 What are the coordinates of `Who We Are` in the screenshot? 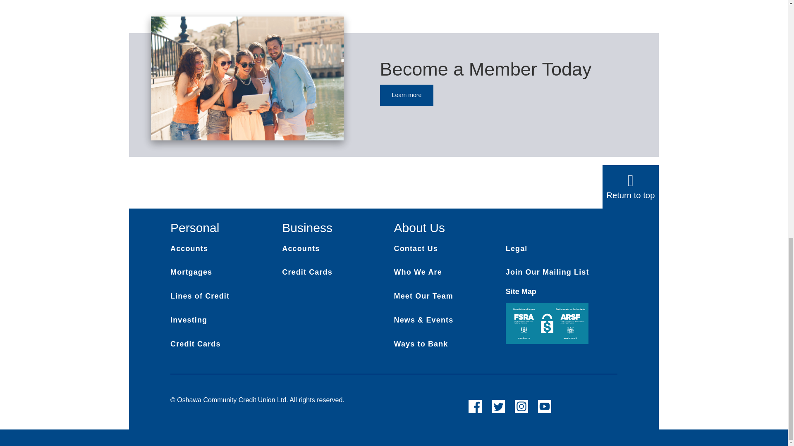 It's located at (418, 272).